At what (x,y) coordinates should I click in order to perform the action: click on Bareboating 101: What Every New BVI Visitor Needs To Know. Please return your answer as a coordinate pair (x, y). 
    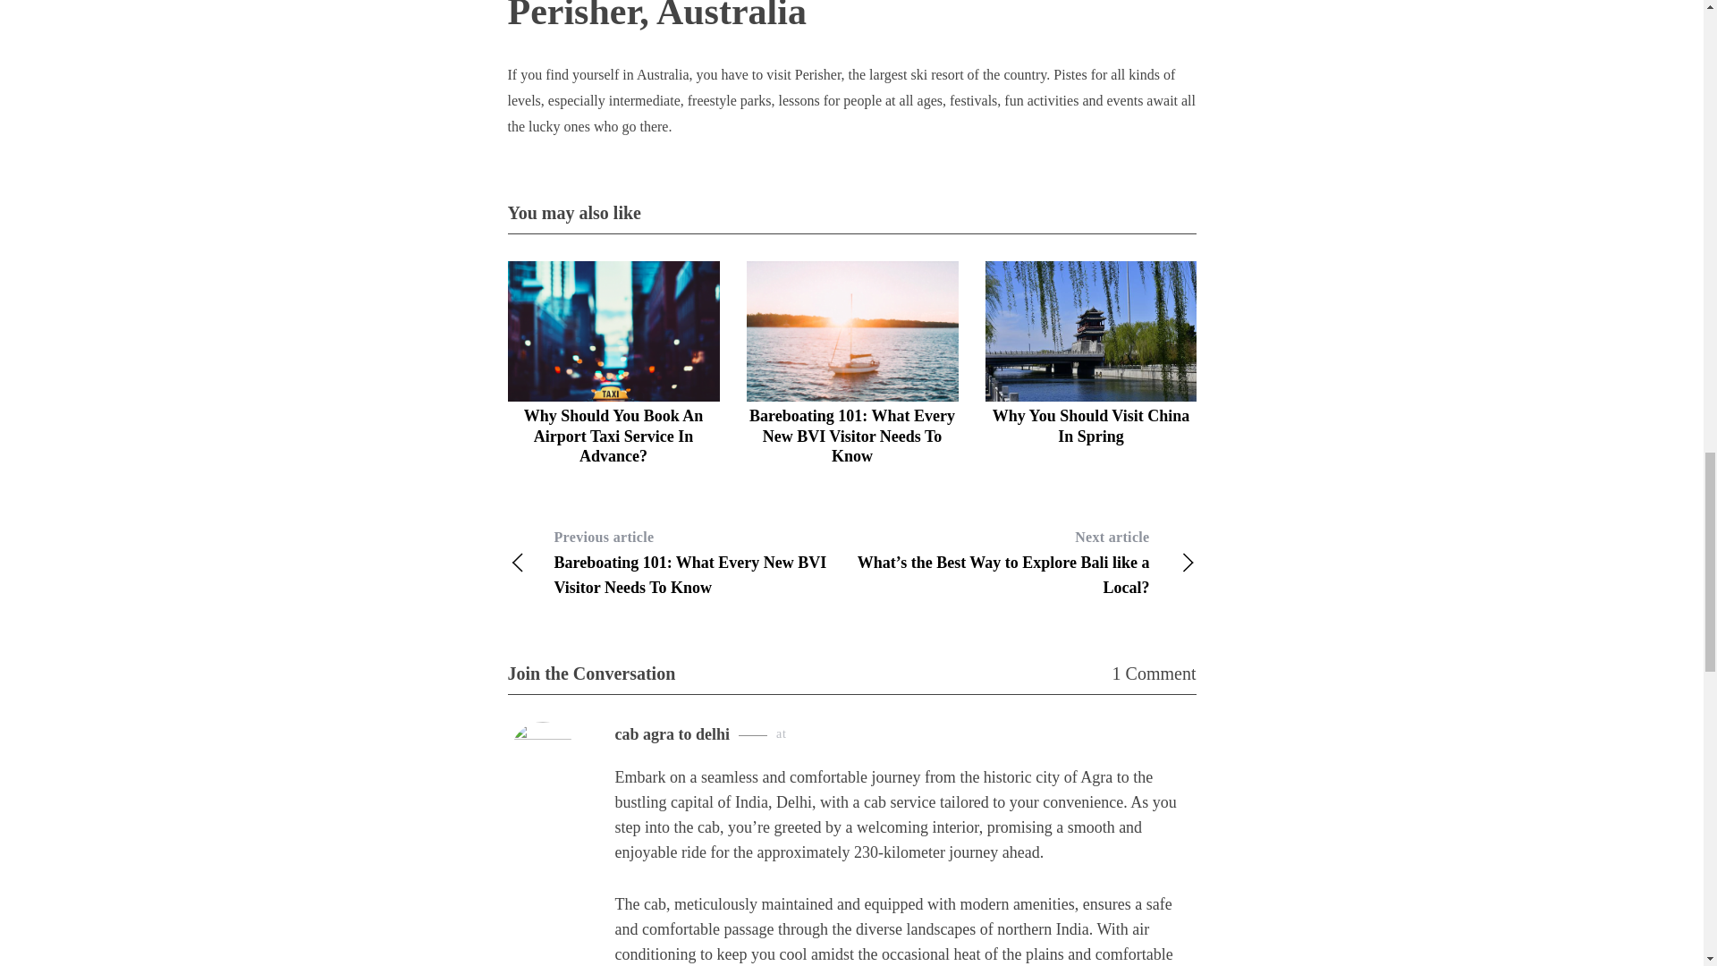
    Looking at the image, I should click on (851, 435).